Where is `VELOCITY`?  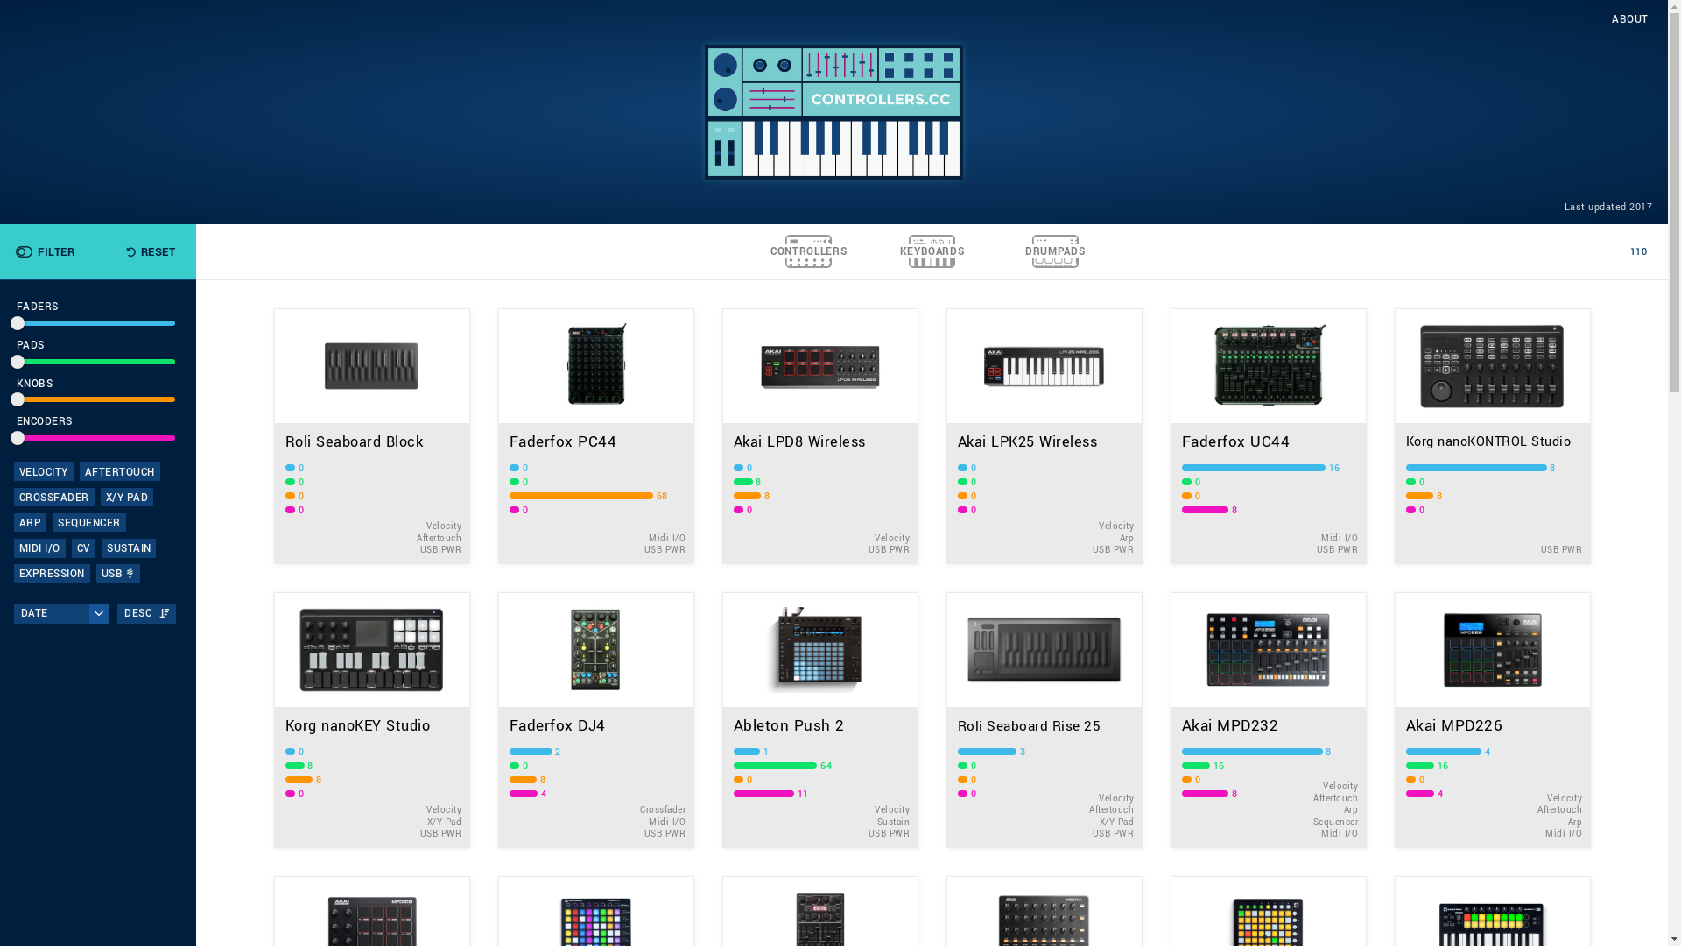
VELOCITY is located at coordinates (44, 471).